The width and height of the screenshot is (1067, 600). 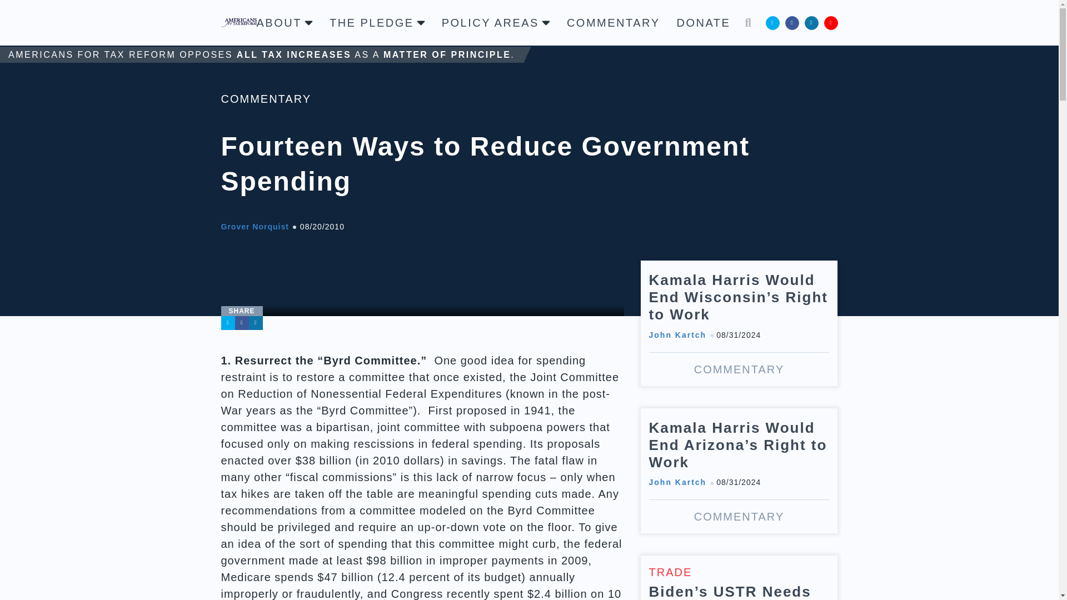 What do you see at coordinates (614, 22) in the screenshot?
I see `COMMENTARY` at bounding box center [614, 22].